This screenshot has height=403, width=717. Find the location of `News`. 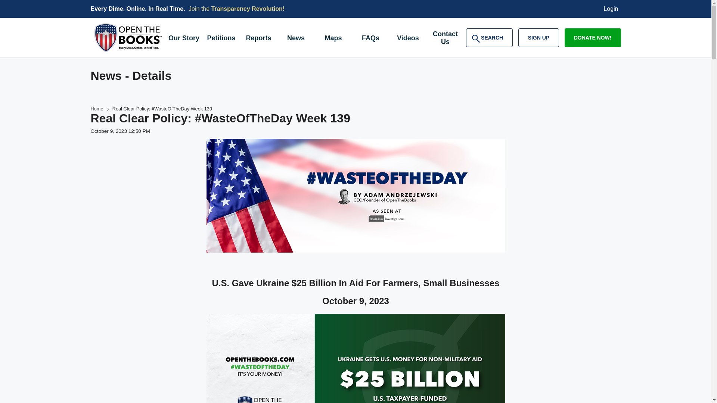

News is located at coordinates (296, 39).